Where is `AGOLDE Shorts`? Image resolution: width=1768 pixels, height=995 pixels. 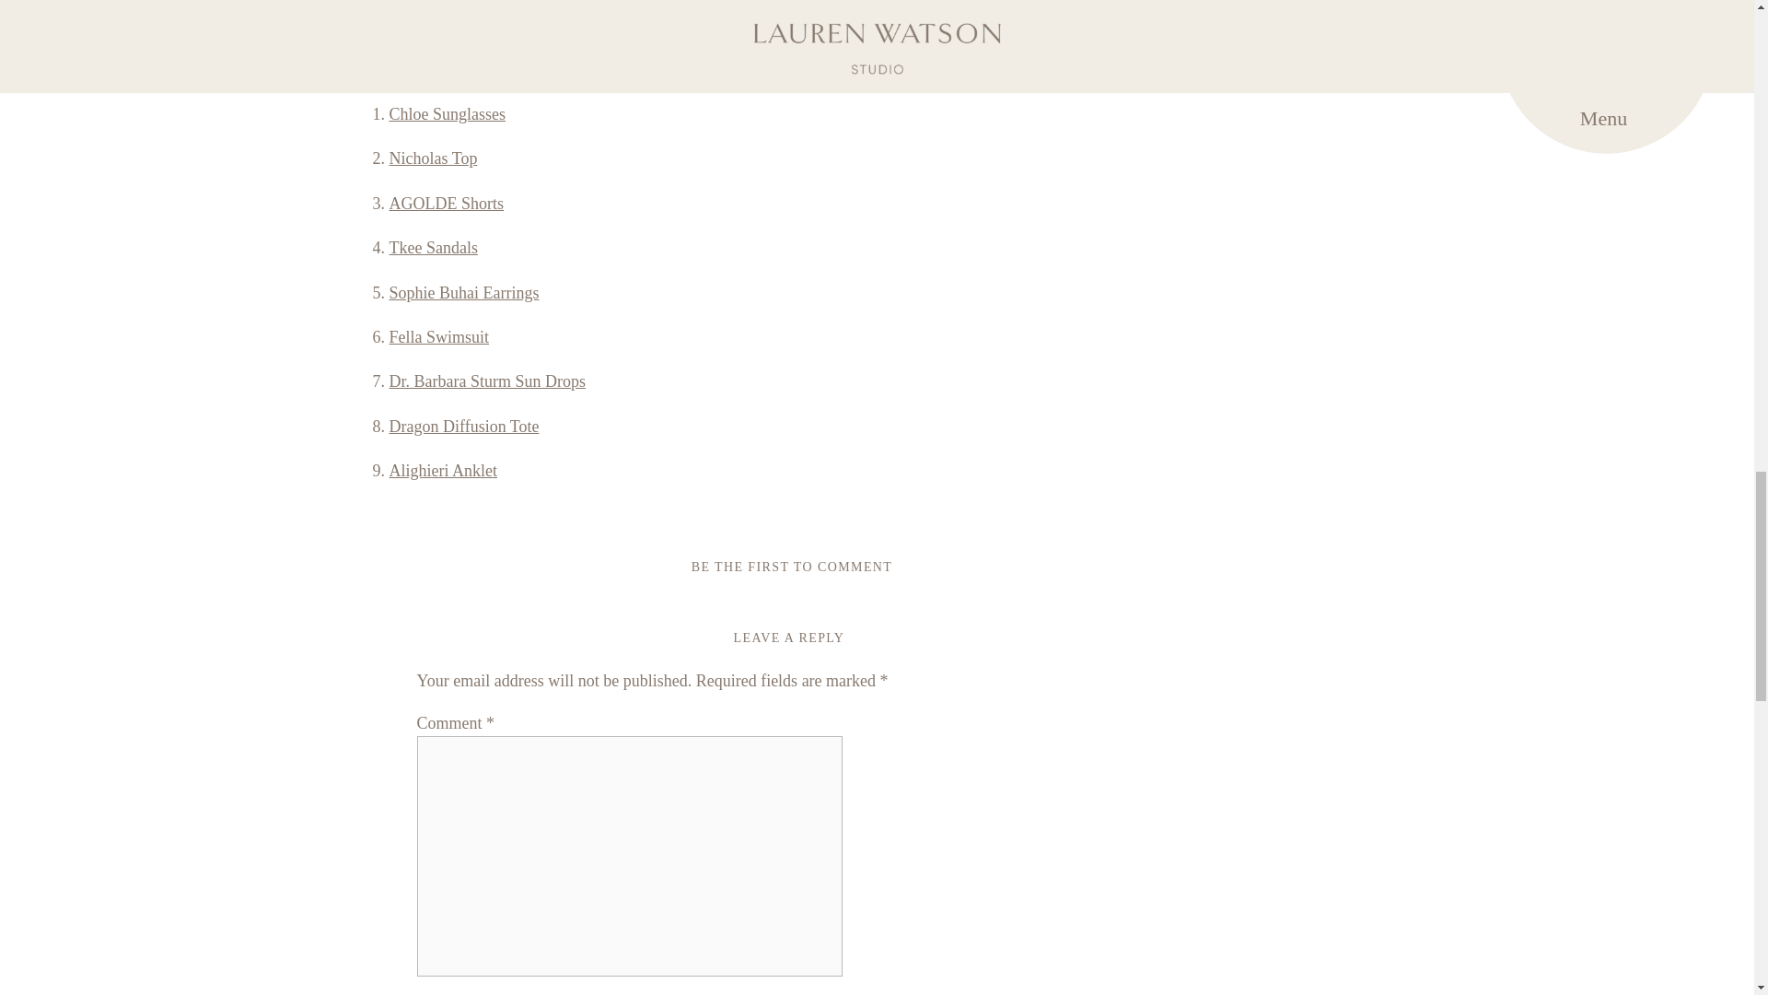
AGOLDE Shorts is located at coordinates (446, 203).